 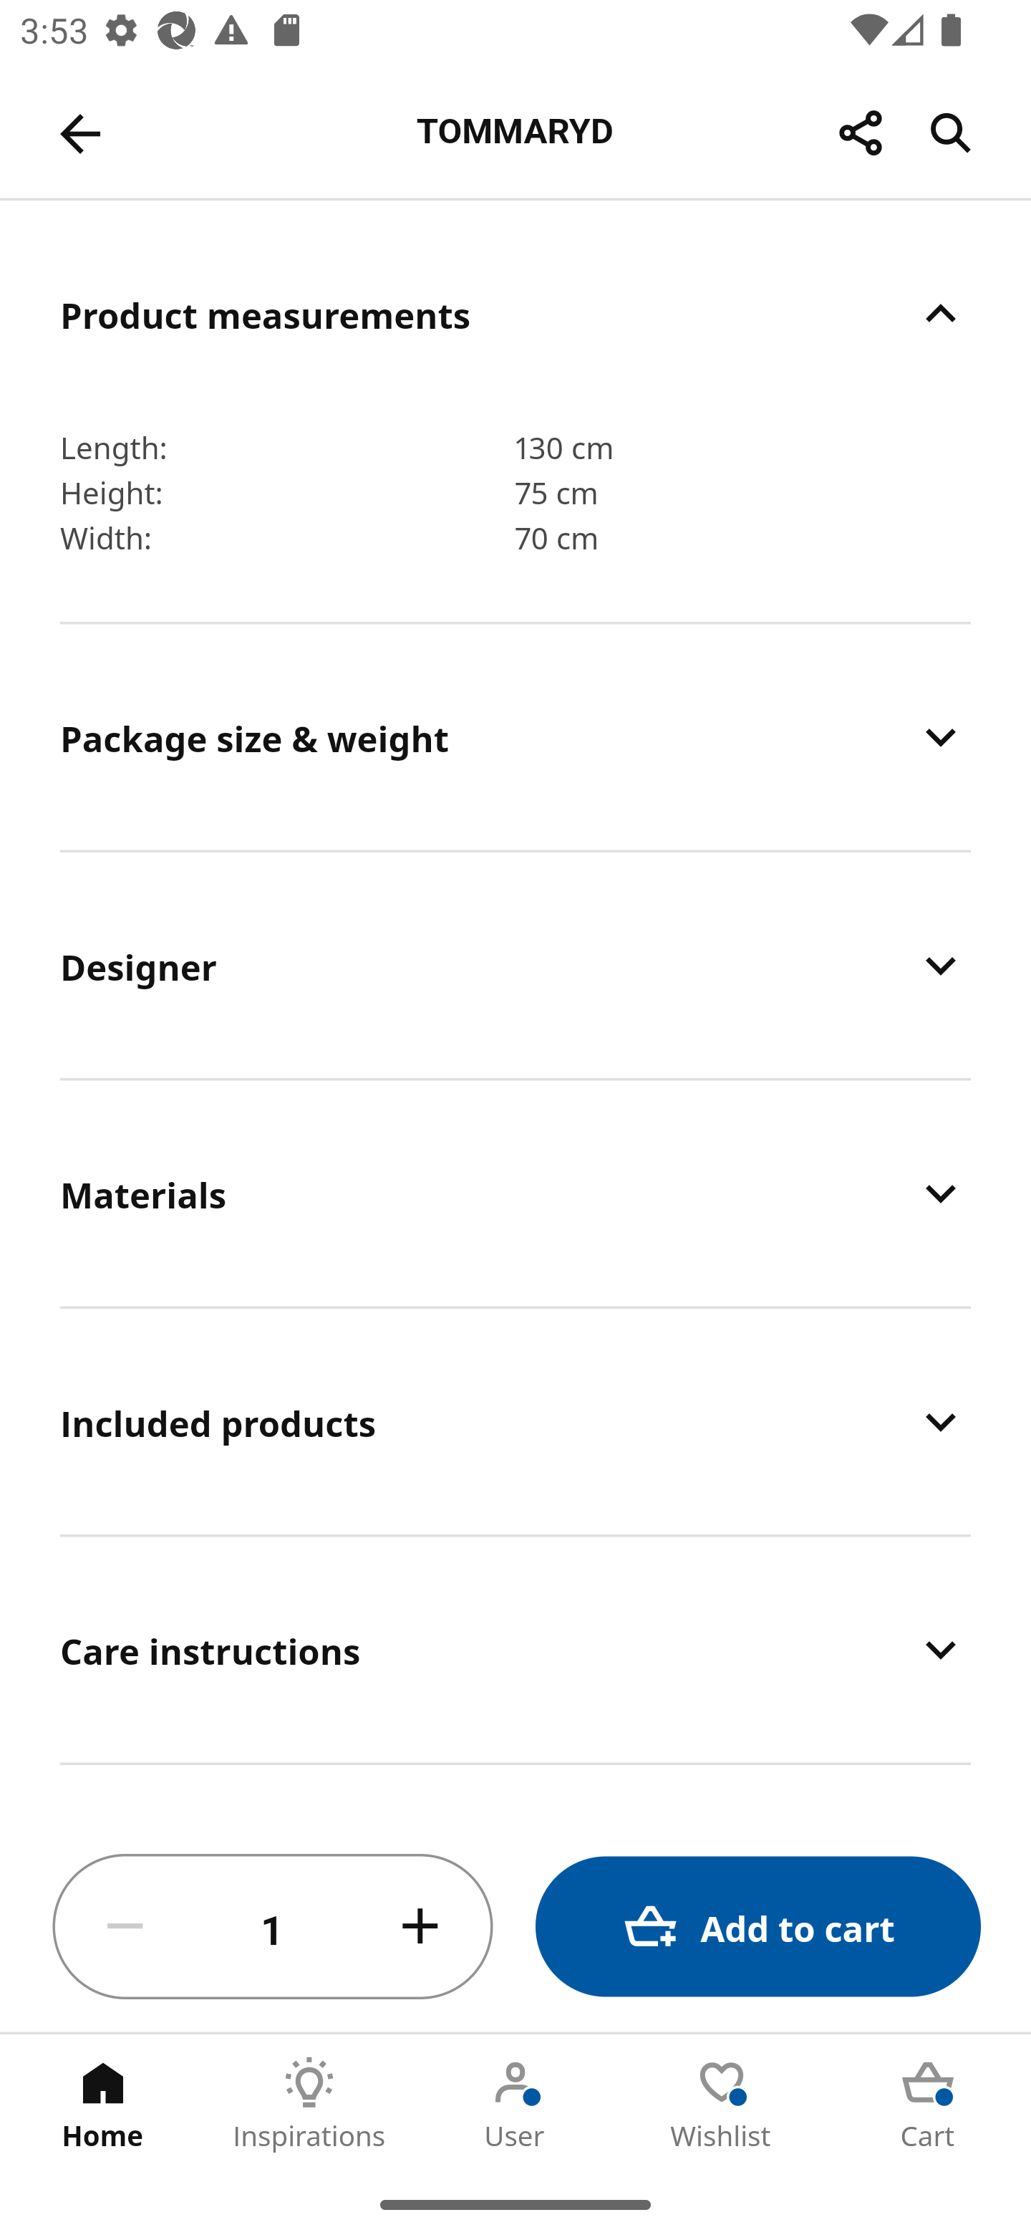 What do you see at coordinates (309, 2104) in the screenshot?
I see `Inspirations
Tab 2 of 5` at bounding box center [309, 2104].